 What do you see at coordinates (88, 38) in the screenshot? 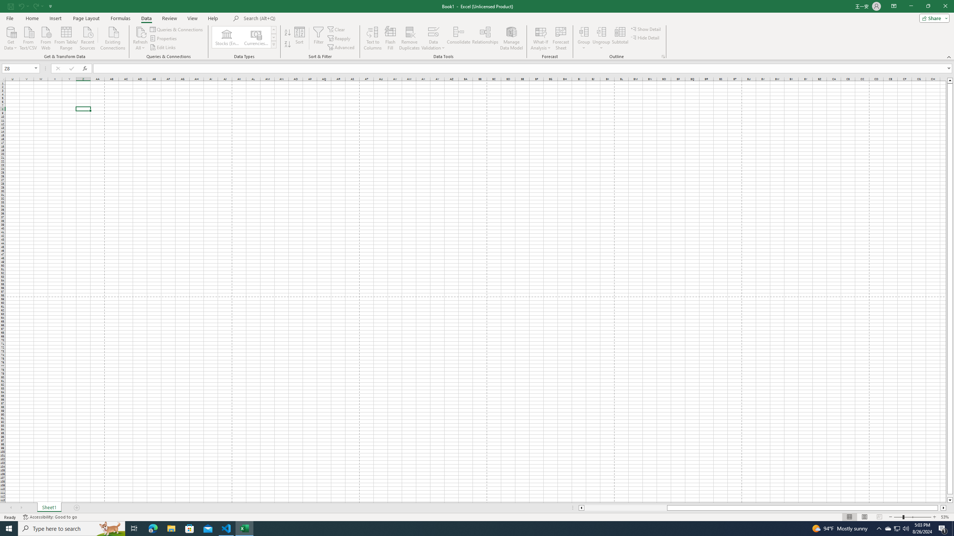
I see `Recent Sources` at bounding box center [88, 38].